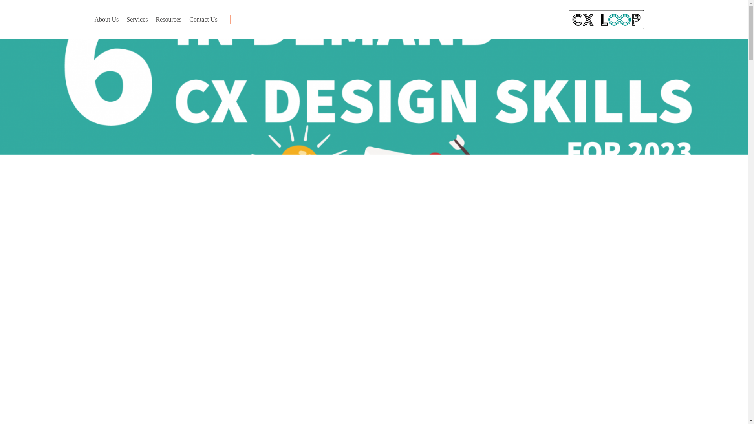  What do you see at coordinates (106, 20) in the screenshot?
I see `About Us` at bounding box center [106, 20].